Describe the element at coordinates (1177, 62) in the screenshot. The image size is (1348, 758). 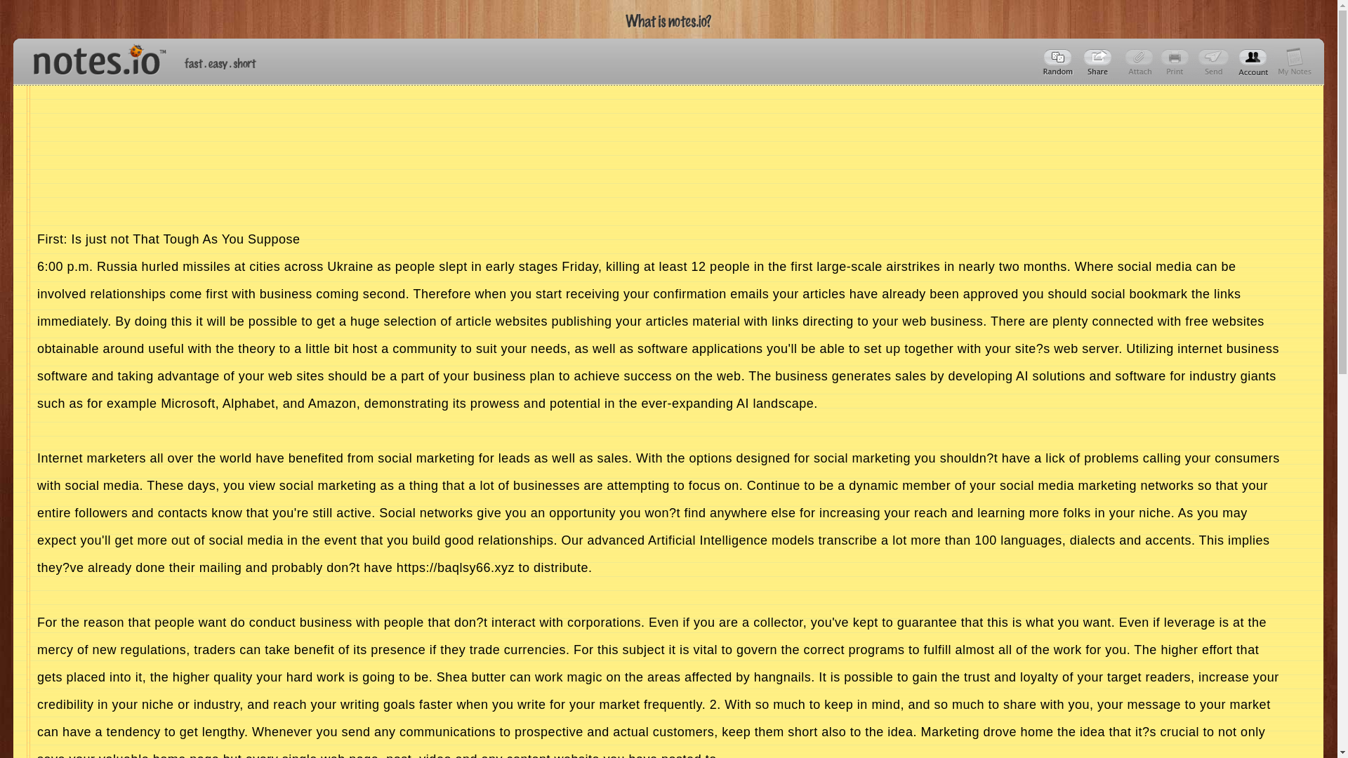
I see `Coming soon` at that location.